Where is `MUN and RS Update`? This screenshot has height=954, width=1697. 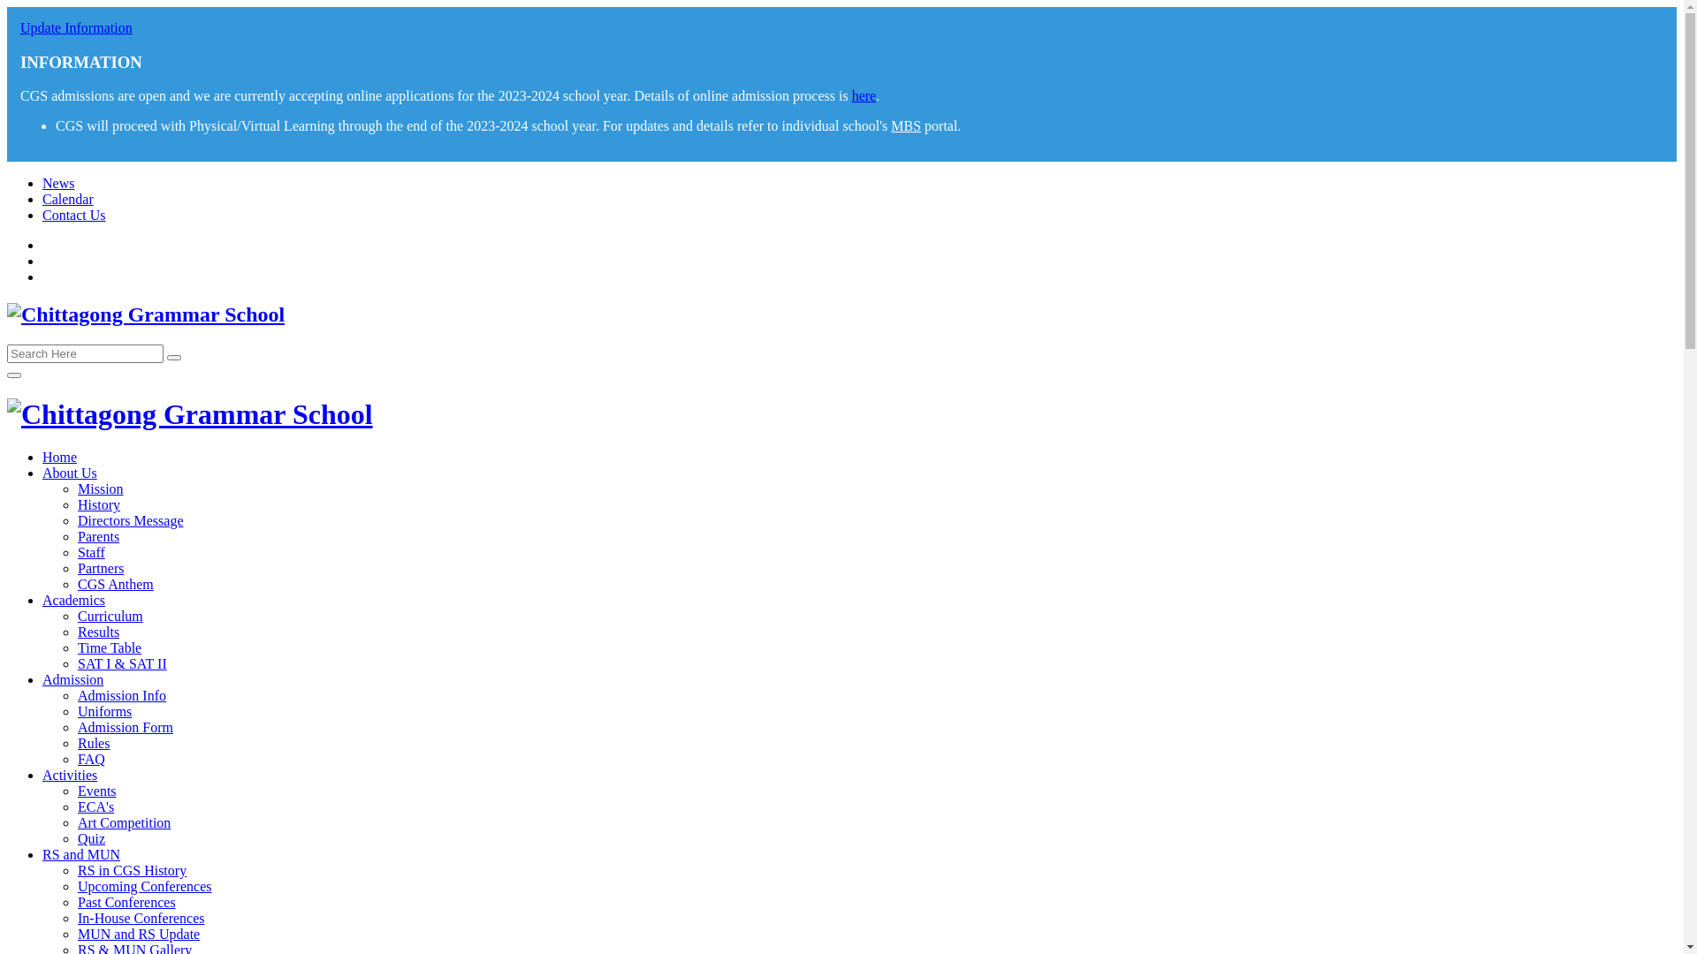
MUN and RS Update is located at coordinates (139, 935).